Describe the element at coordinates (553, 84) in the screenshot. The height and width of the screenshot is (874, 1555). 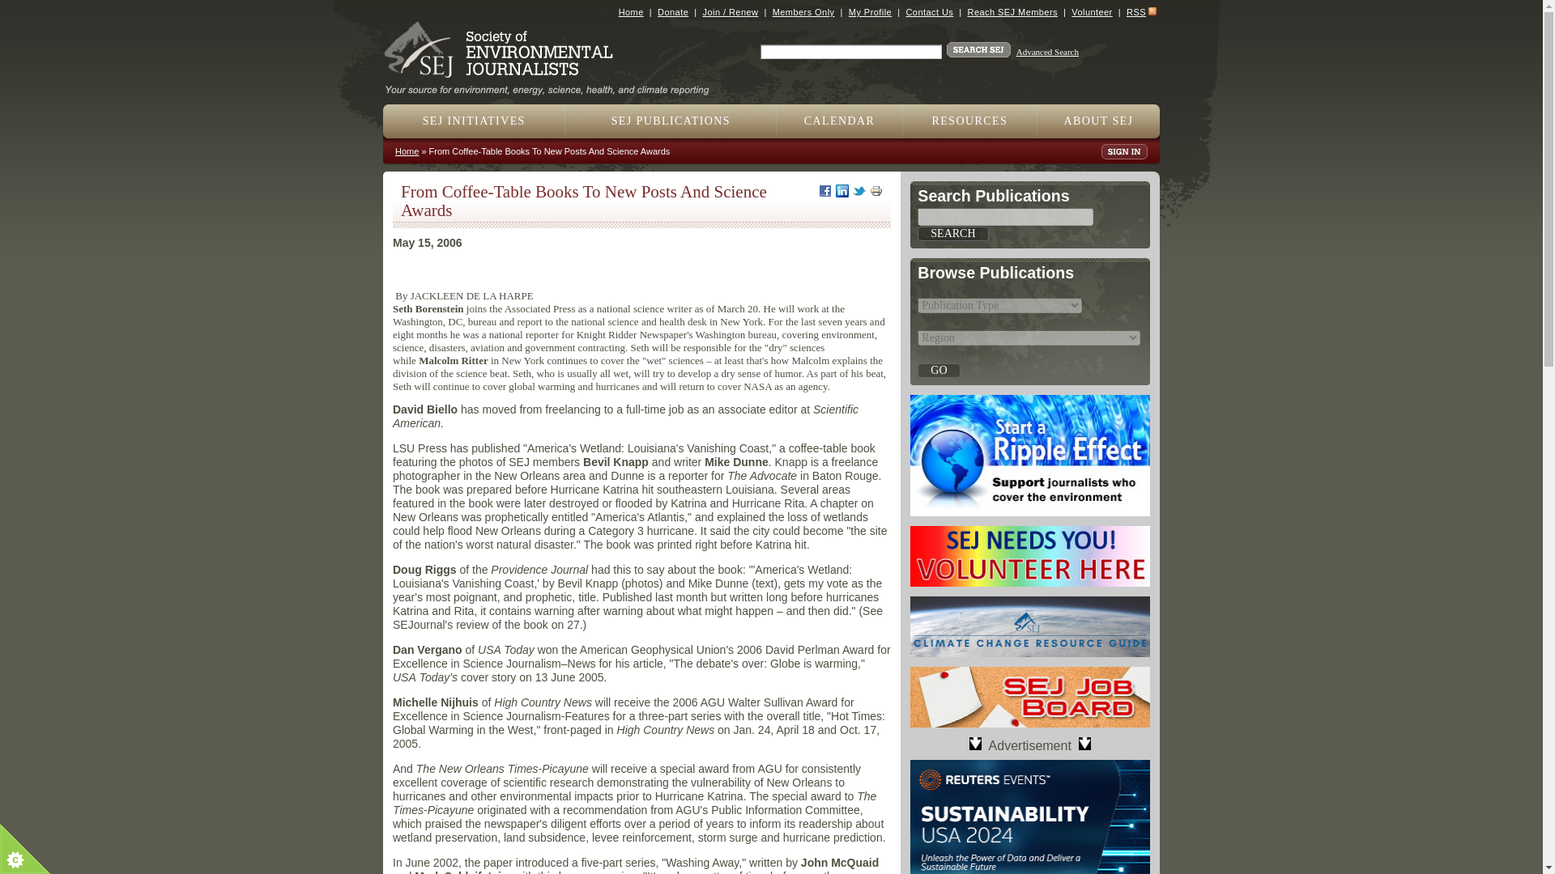
I see `Home` at that location.